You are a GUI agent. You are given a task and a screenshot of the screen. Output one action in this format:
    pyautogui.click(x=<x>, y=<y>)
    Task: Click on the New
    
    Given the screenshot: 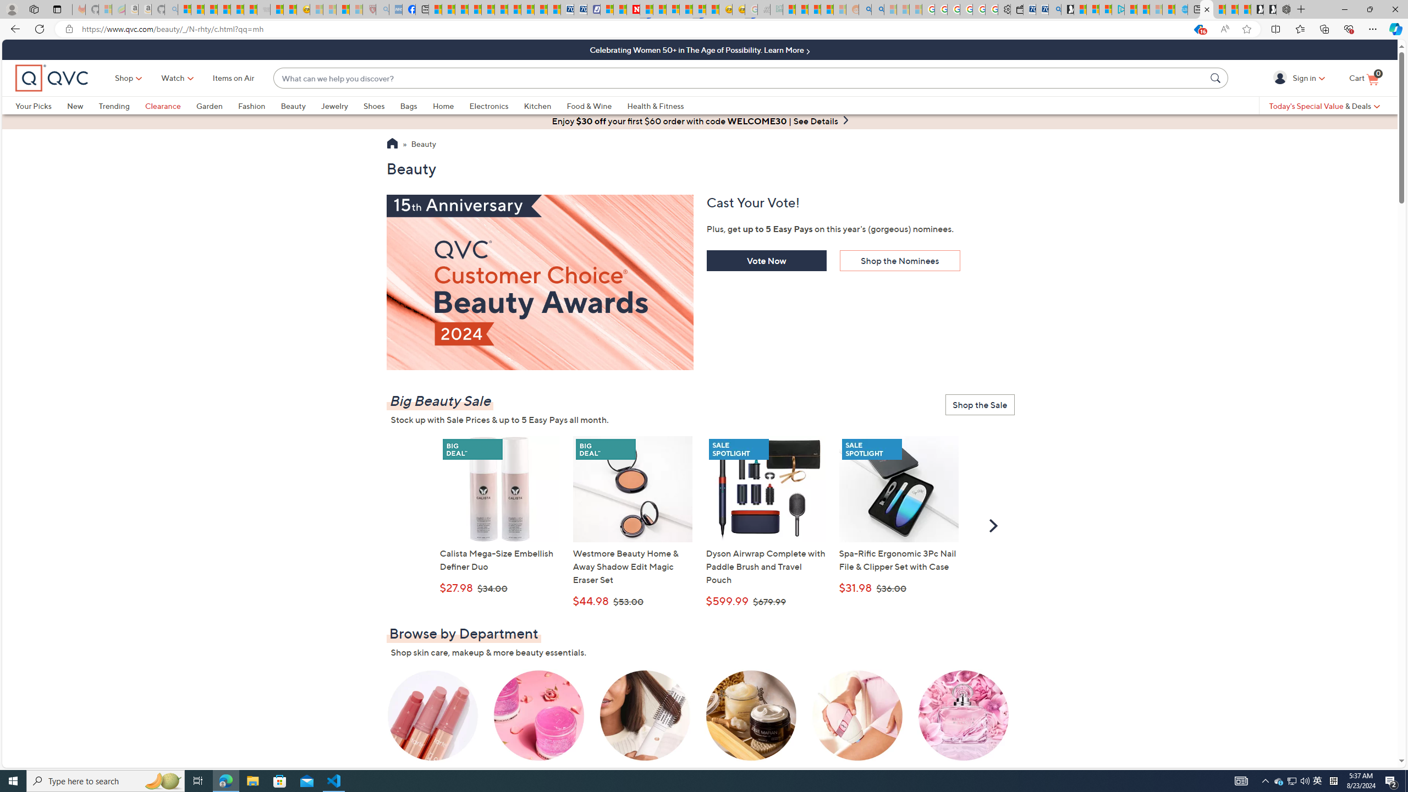 What is the action you would take?
    pyautogui.click(x=75, y=106)
    